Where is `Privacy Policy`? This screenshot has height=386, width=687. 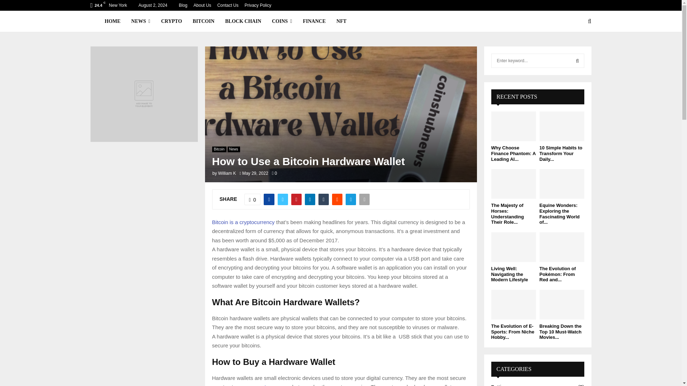
Privacy Policy is located at coordinates (258, 5).